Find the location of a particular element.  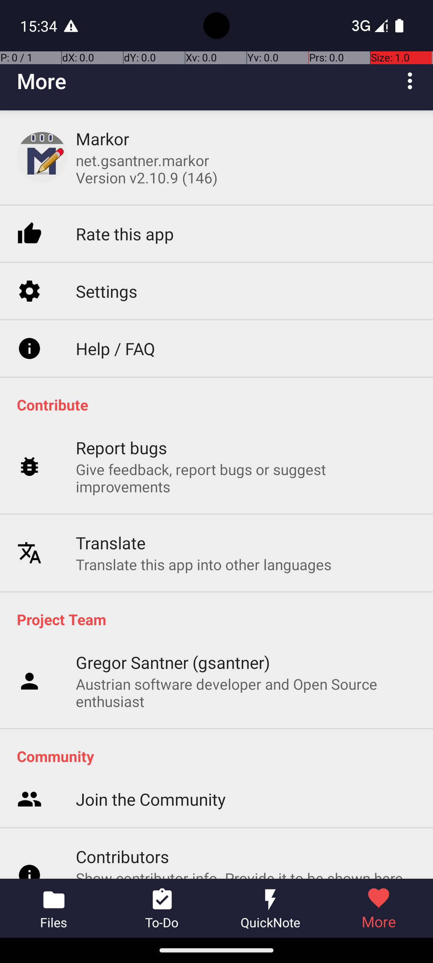

Contributors is located at coordinates (123, 833).